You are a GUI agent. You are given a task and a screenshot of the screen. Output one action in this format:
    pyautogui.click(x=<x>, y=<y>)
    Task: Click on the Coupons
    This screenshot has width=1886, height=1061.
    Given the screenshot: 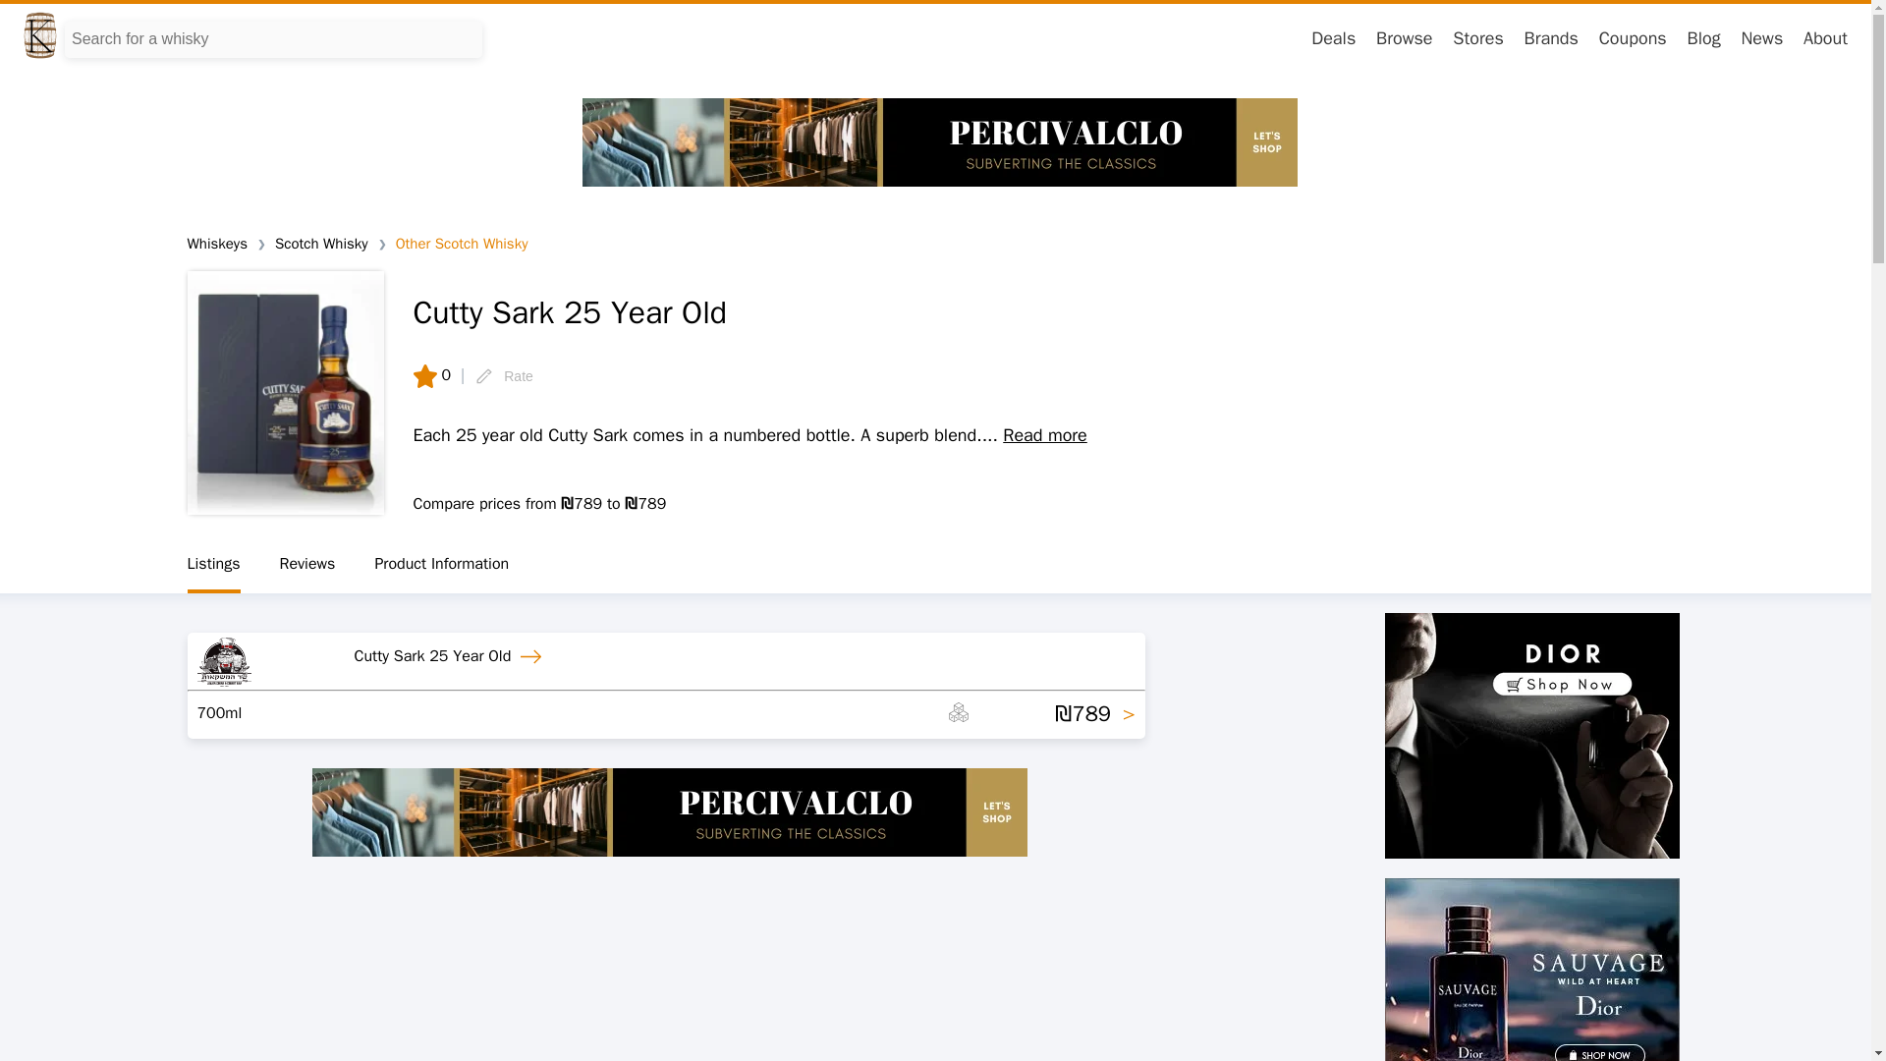 What is the action you would take?
    pyautogui.click(x=1633, y=37)
    